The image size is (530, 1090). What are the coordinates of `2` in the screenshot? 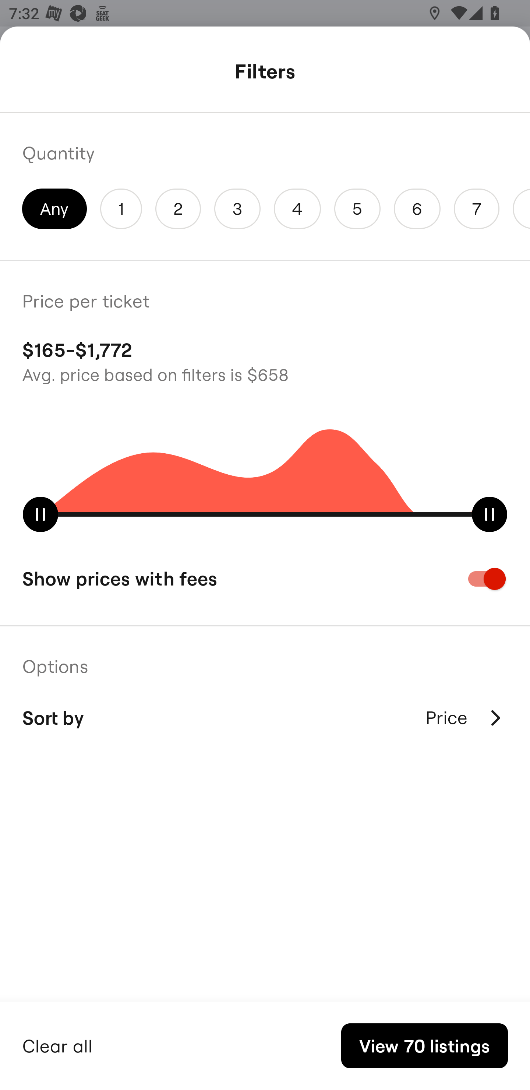 It's located at (178, 208).